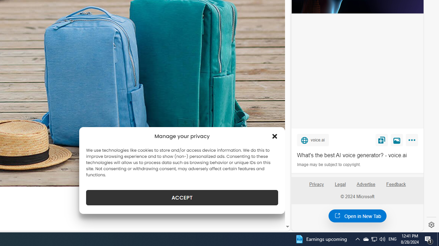  Describe the element at coordinates (413, 141) in the screenshot. I see `More` at that location.